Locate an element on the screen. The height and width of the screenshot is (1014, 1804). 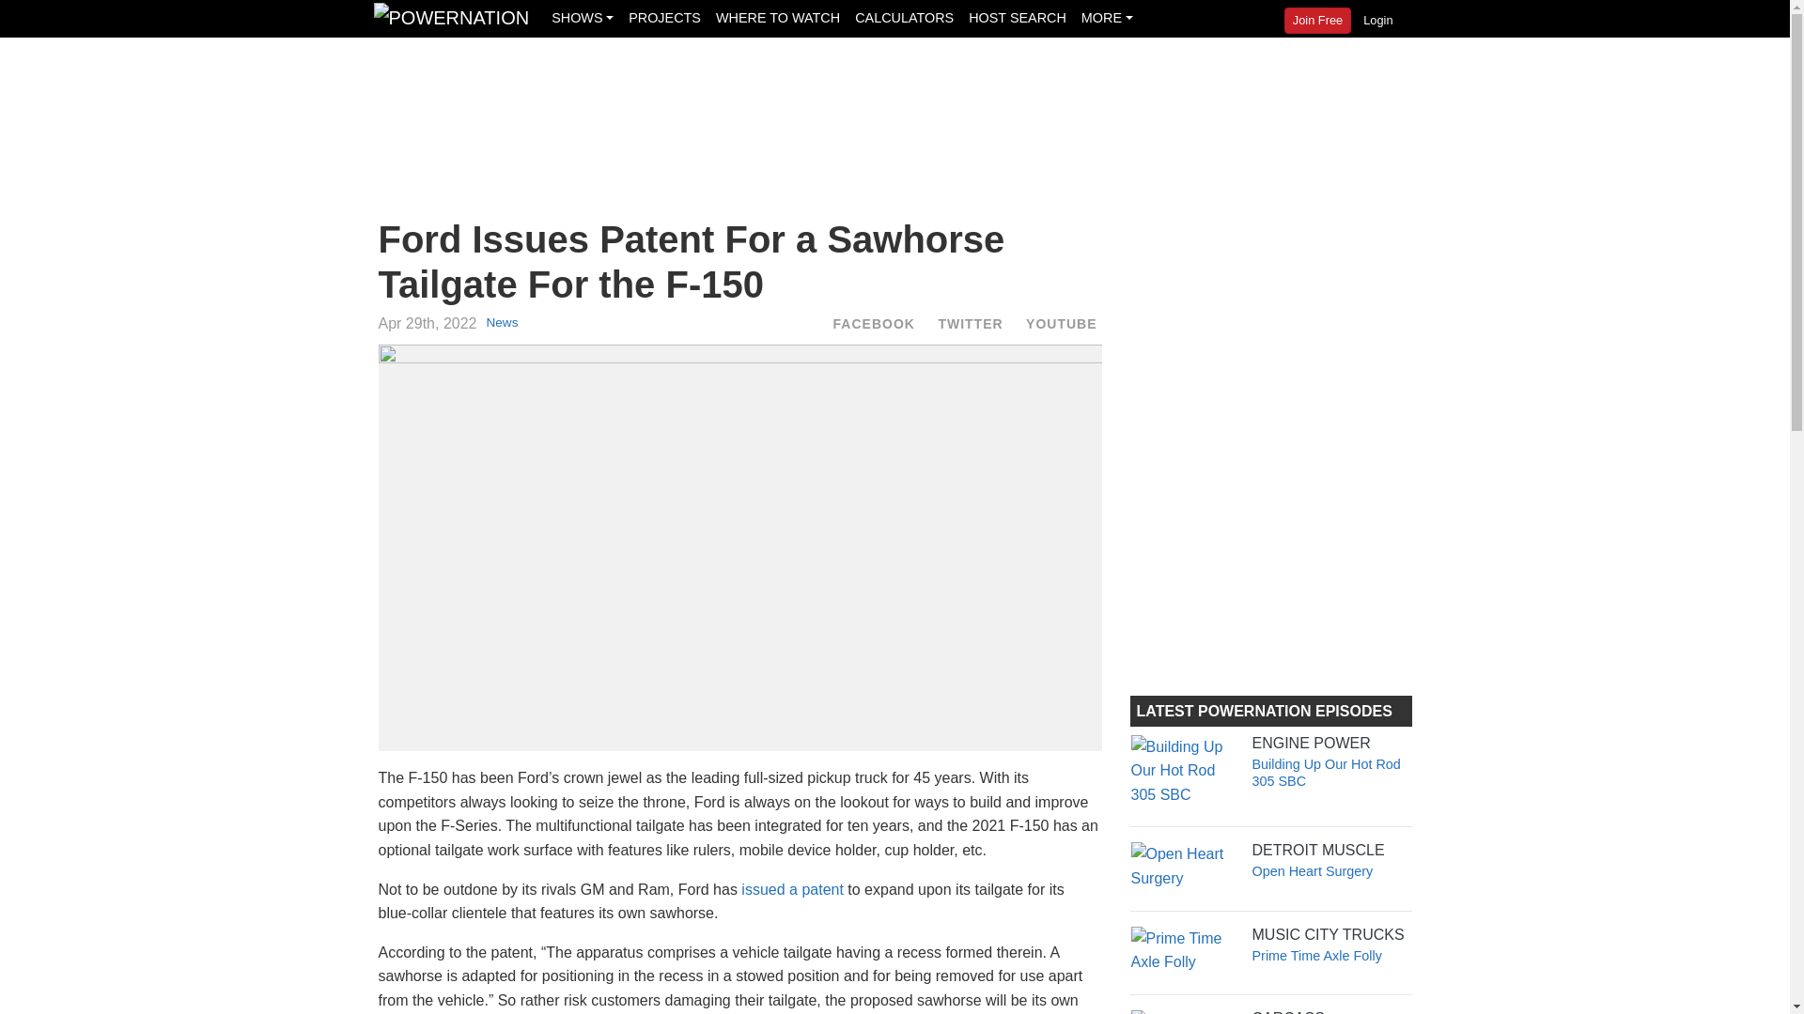
Join Free is located at coordinates (1317, 20).